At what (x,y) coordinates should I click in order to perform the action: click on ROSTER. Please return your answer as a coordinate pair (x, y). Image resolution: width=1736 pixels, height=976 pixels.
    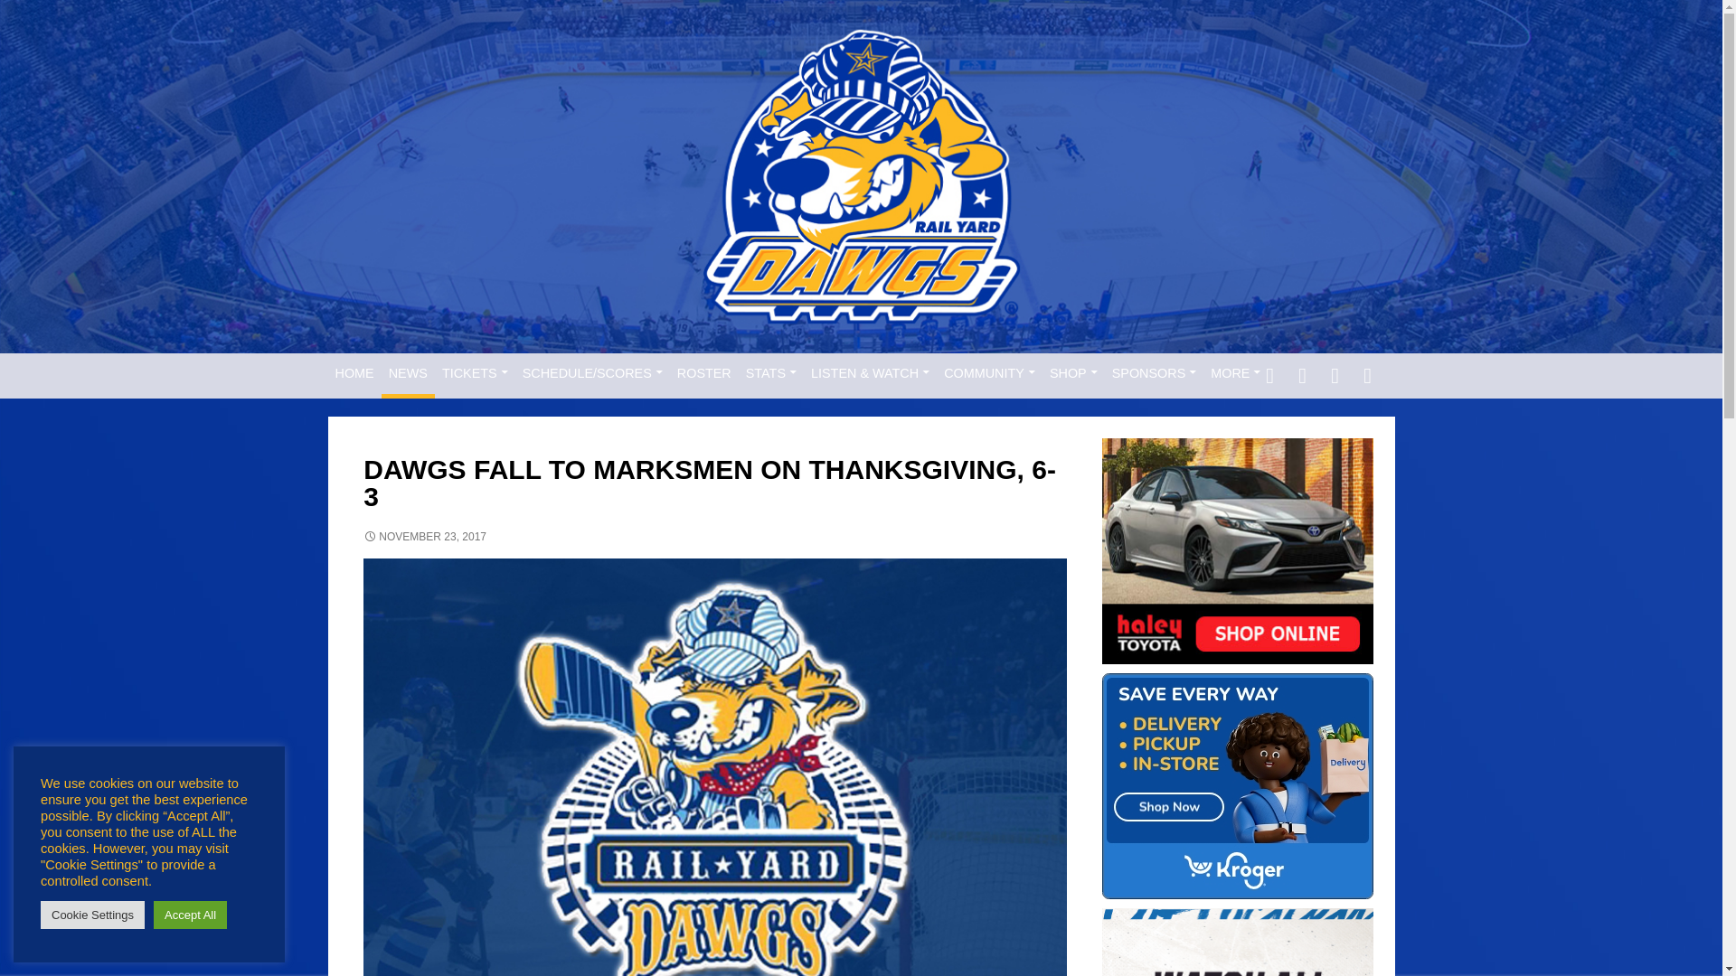
    Looking at the image, I should click on (704, 373).